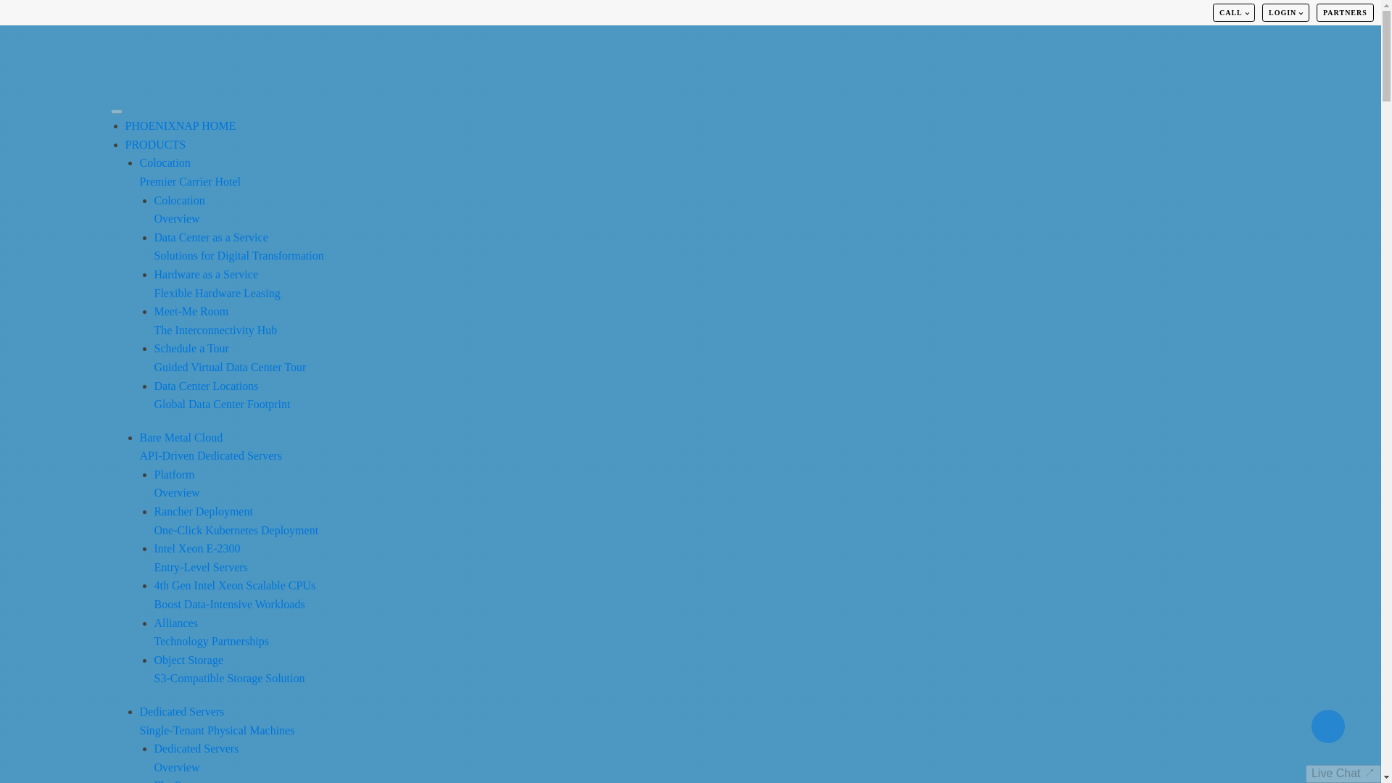 Image resolution: width=1392 pixels, height=783 pixels. I want to click on LOGIN, so click(210, 447).